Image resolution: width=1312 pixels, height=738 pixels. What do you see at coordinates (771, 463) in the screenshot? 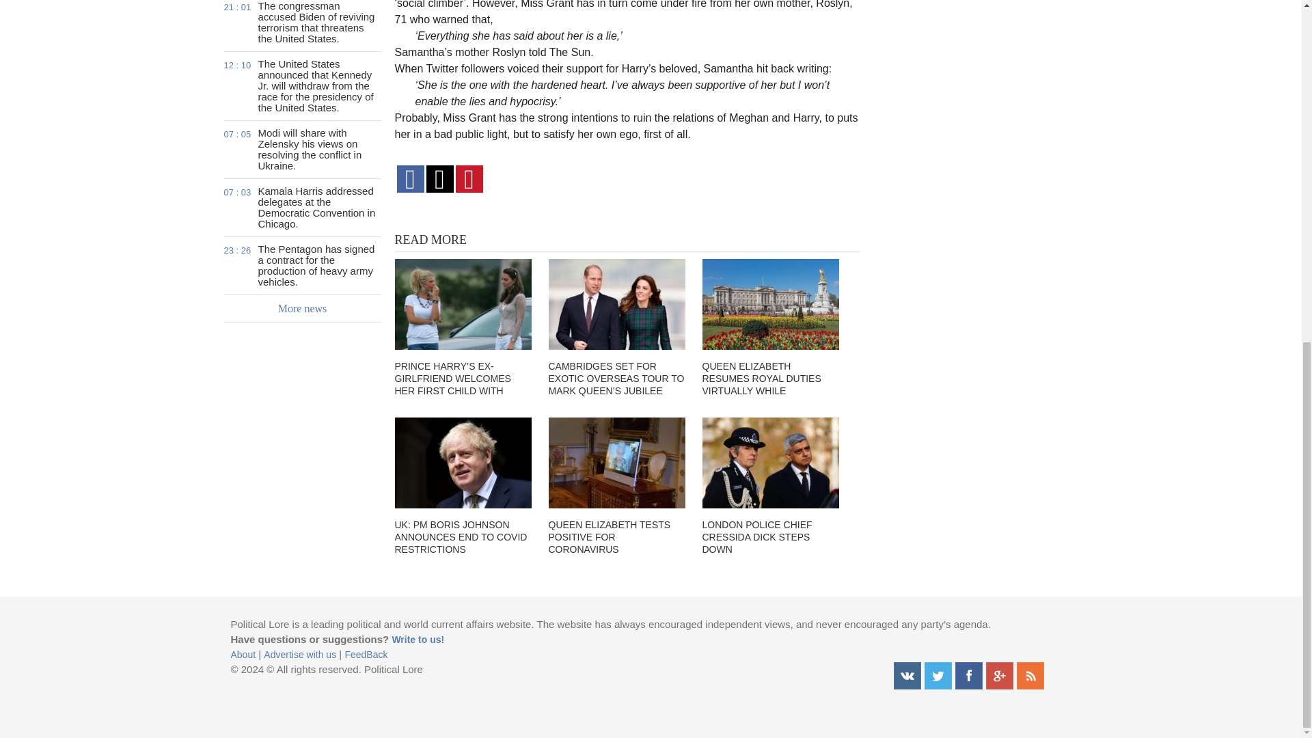
I see `London police chief Cressida Dick steps down` at bounding box center [771, 463].